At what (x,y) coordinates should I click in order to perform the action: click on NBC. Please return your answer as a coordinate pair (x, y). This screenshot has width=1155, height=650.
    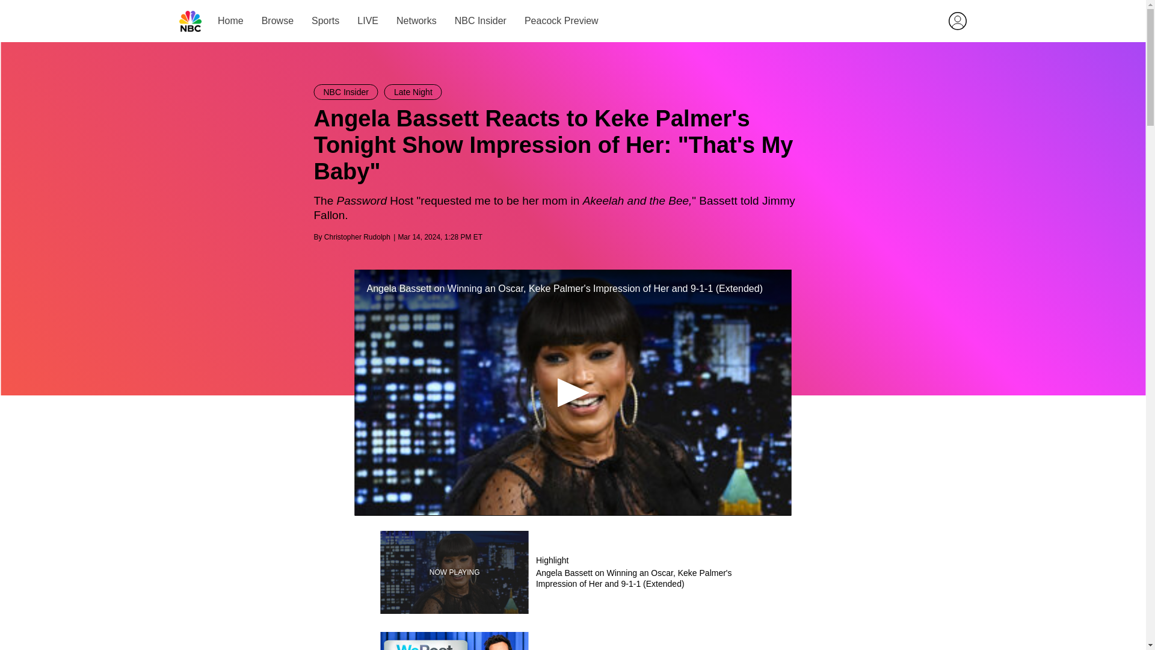
    Looking at the image, I should click on (231, 20).